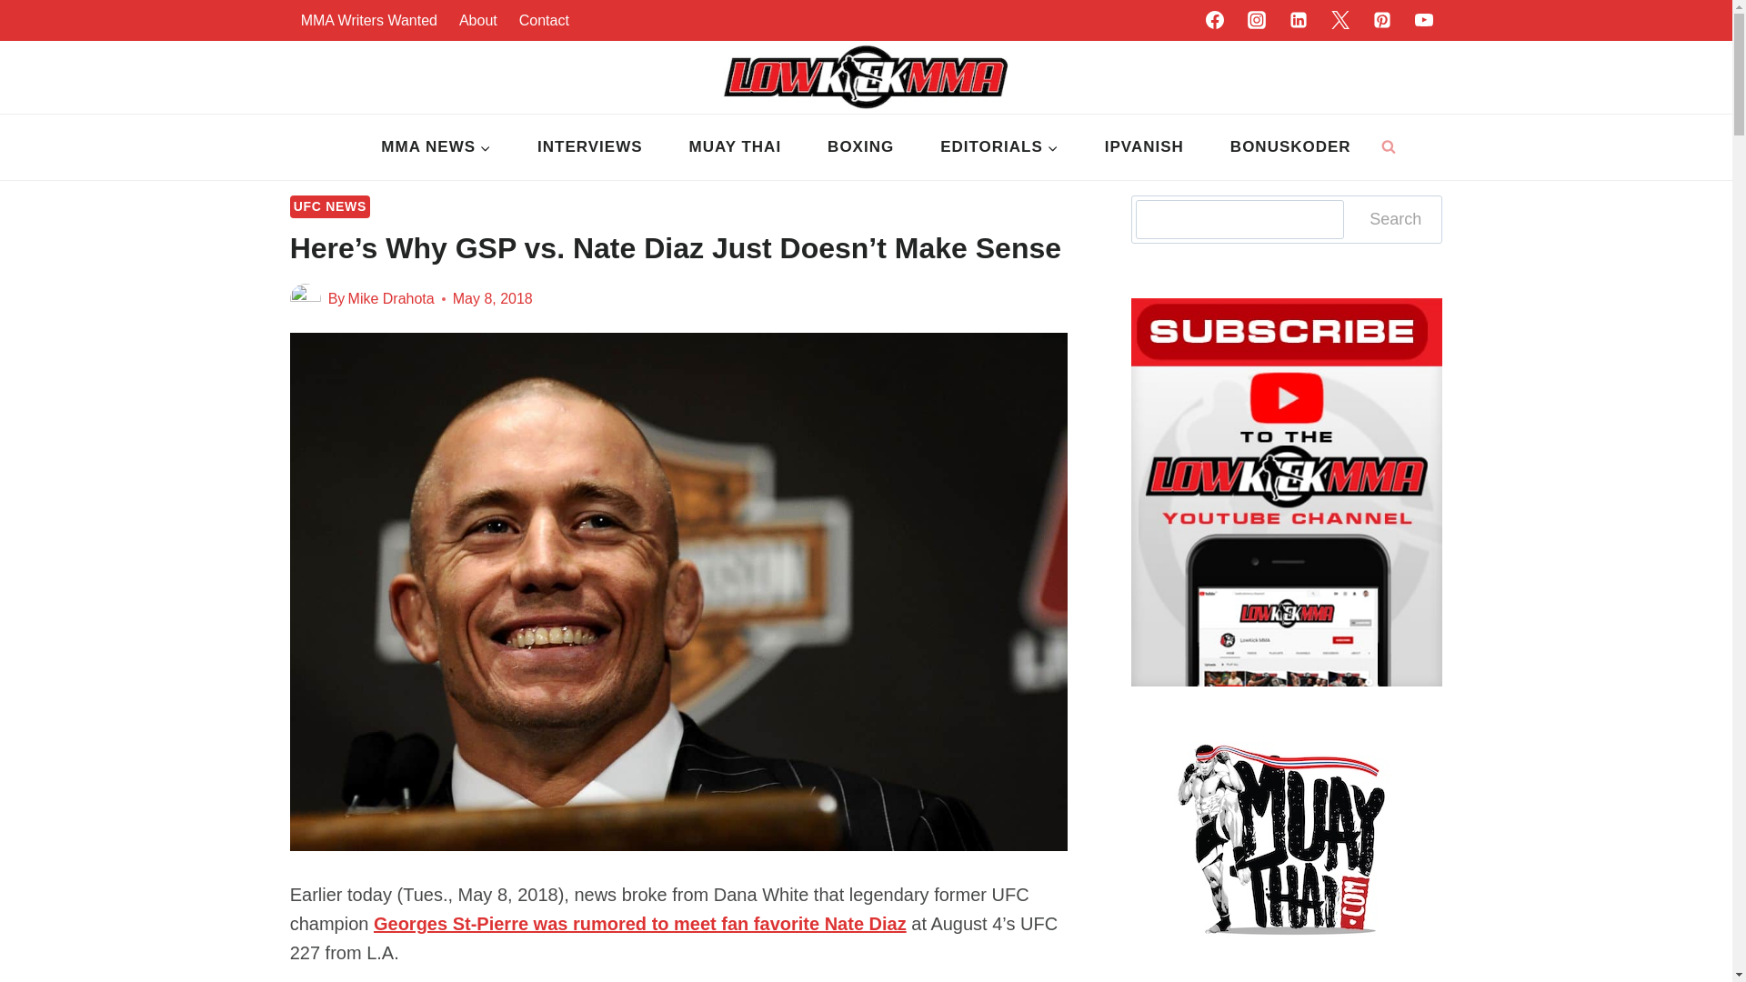 The height and width of the screenshot is (982, 1746). Describe the element at coordinates (544, 20) in the screenshot. I see `Contact` at that location.